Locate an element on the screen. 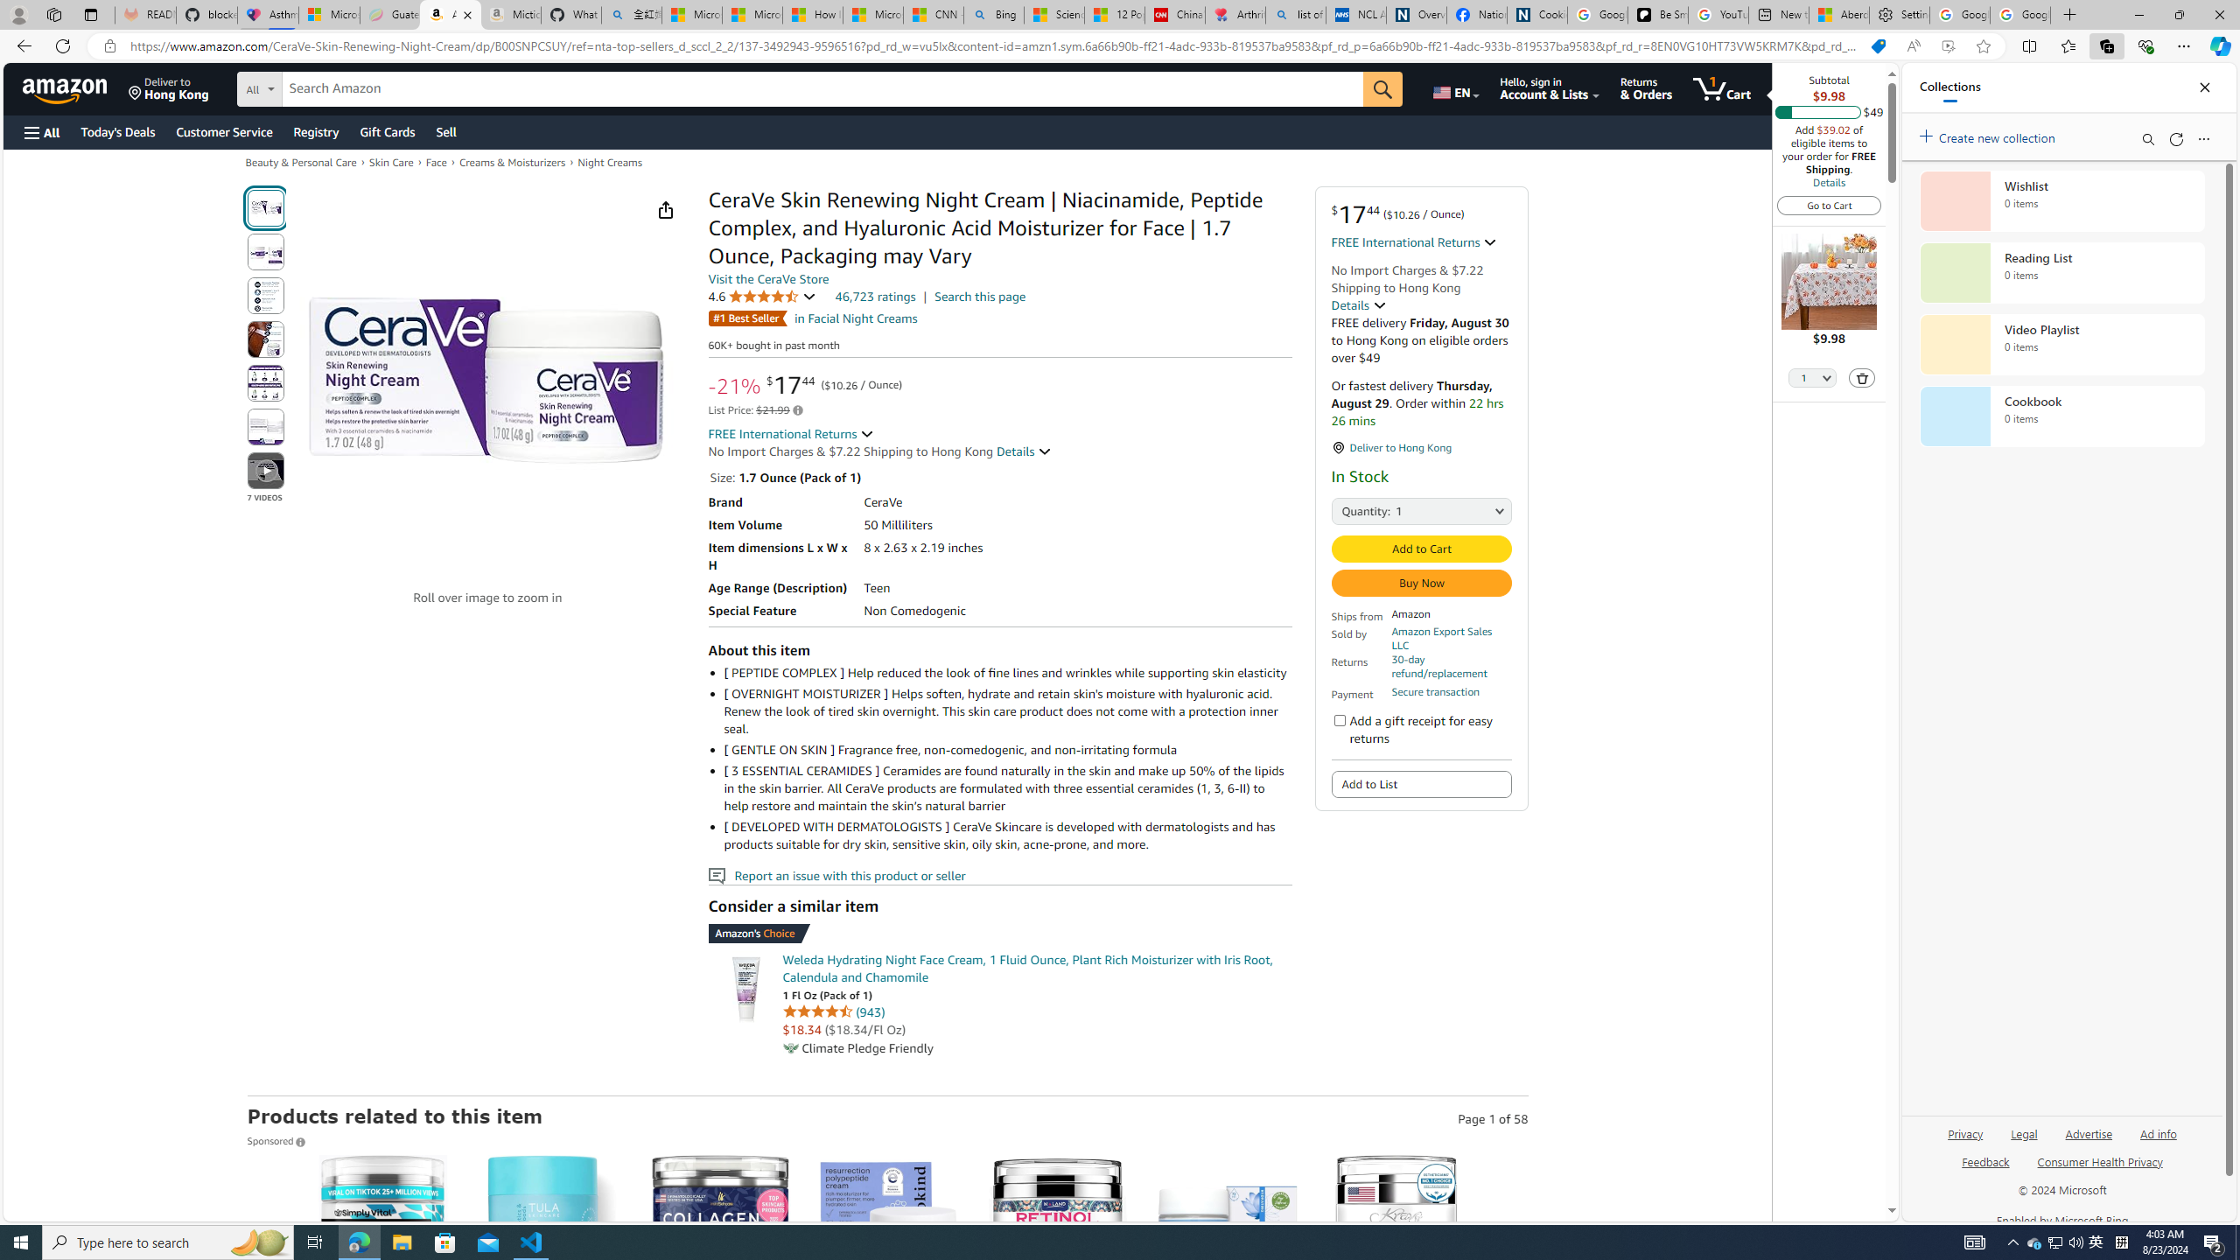 This screenshot has height=1260, width=2240. Skin Care is located at coordinates (390, 162).